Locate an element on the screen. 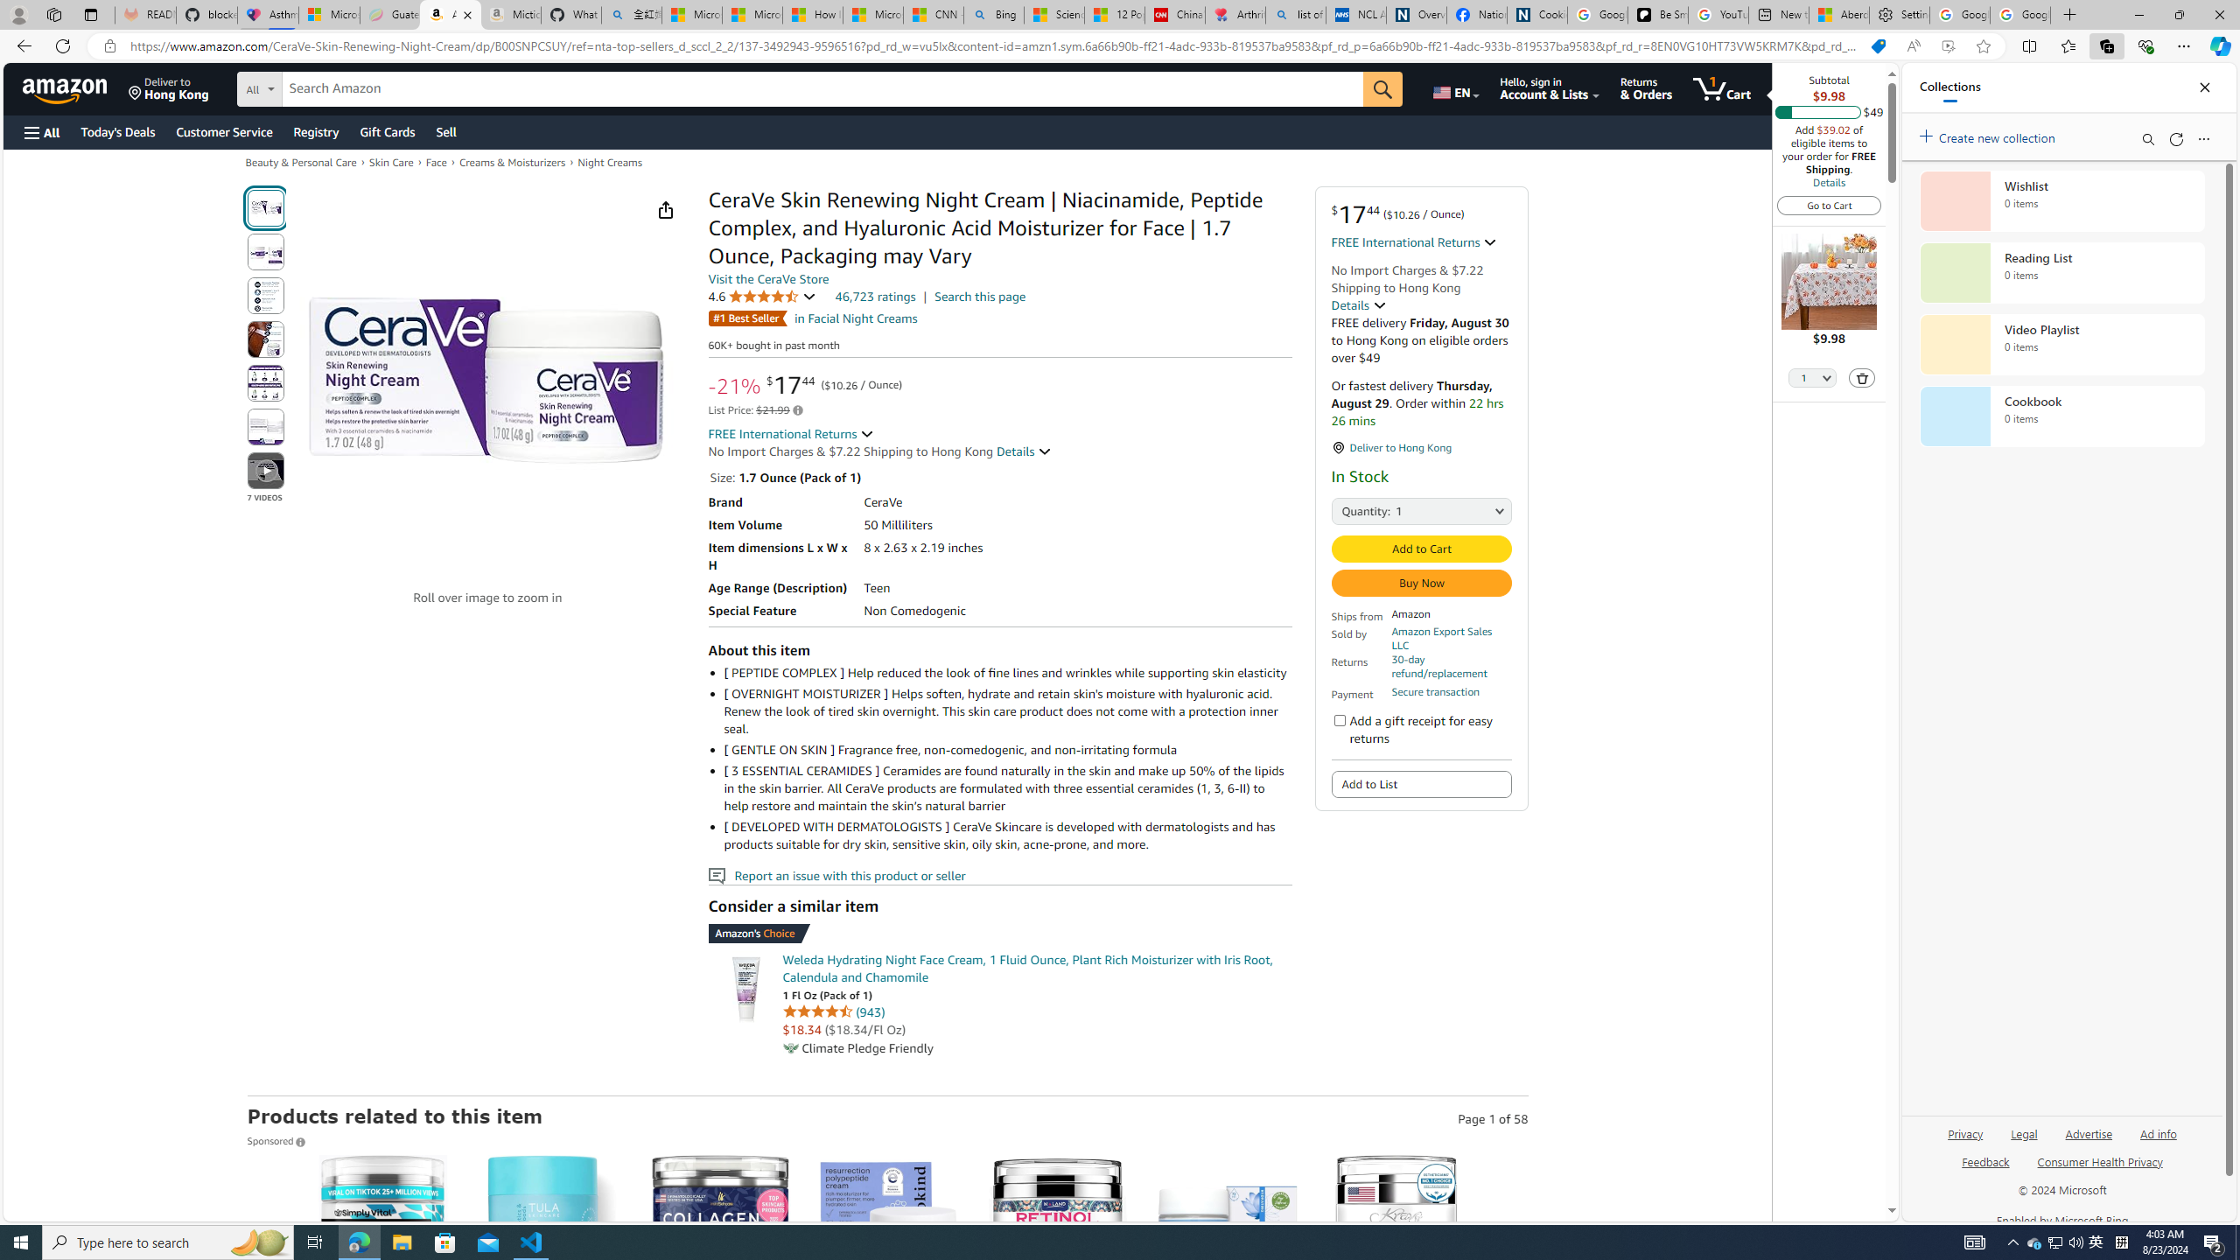 This screenshot has height=1260, width=2240. Skin Care is located at coordinates (390, 162).